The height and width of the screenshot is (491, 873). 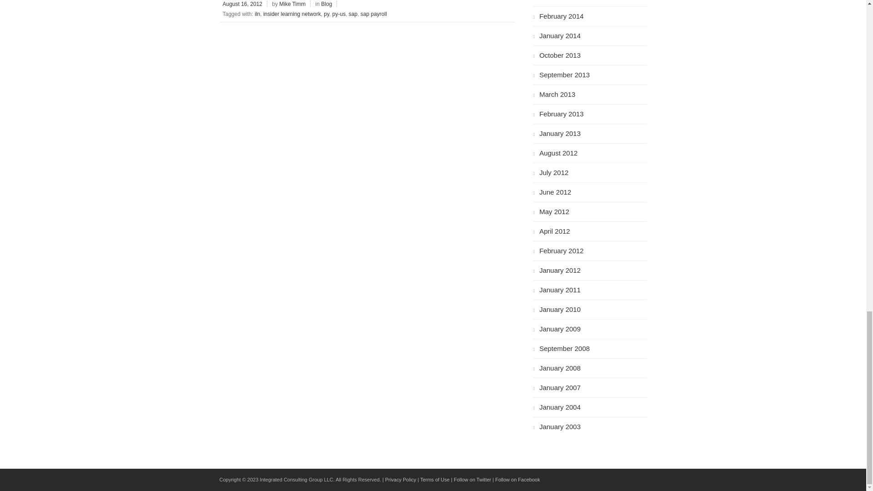 What do you see at coordinates (293, 4) in the screenshot?
I see `Mike Timm` at bounding box center [293, 4].